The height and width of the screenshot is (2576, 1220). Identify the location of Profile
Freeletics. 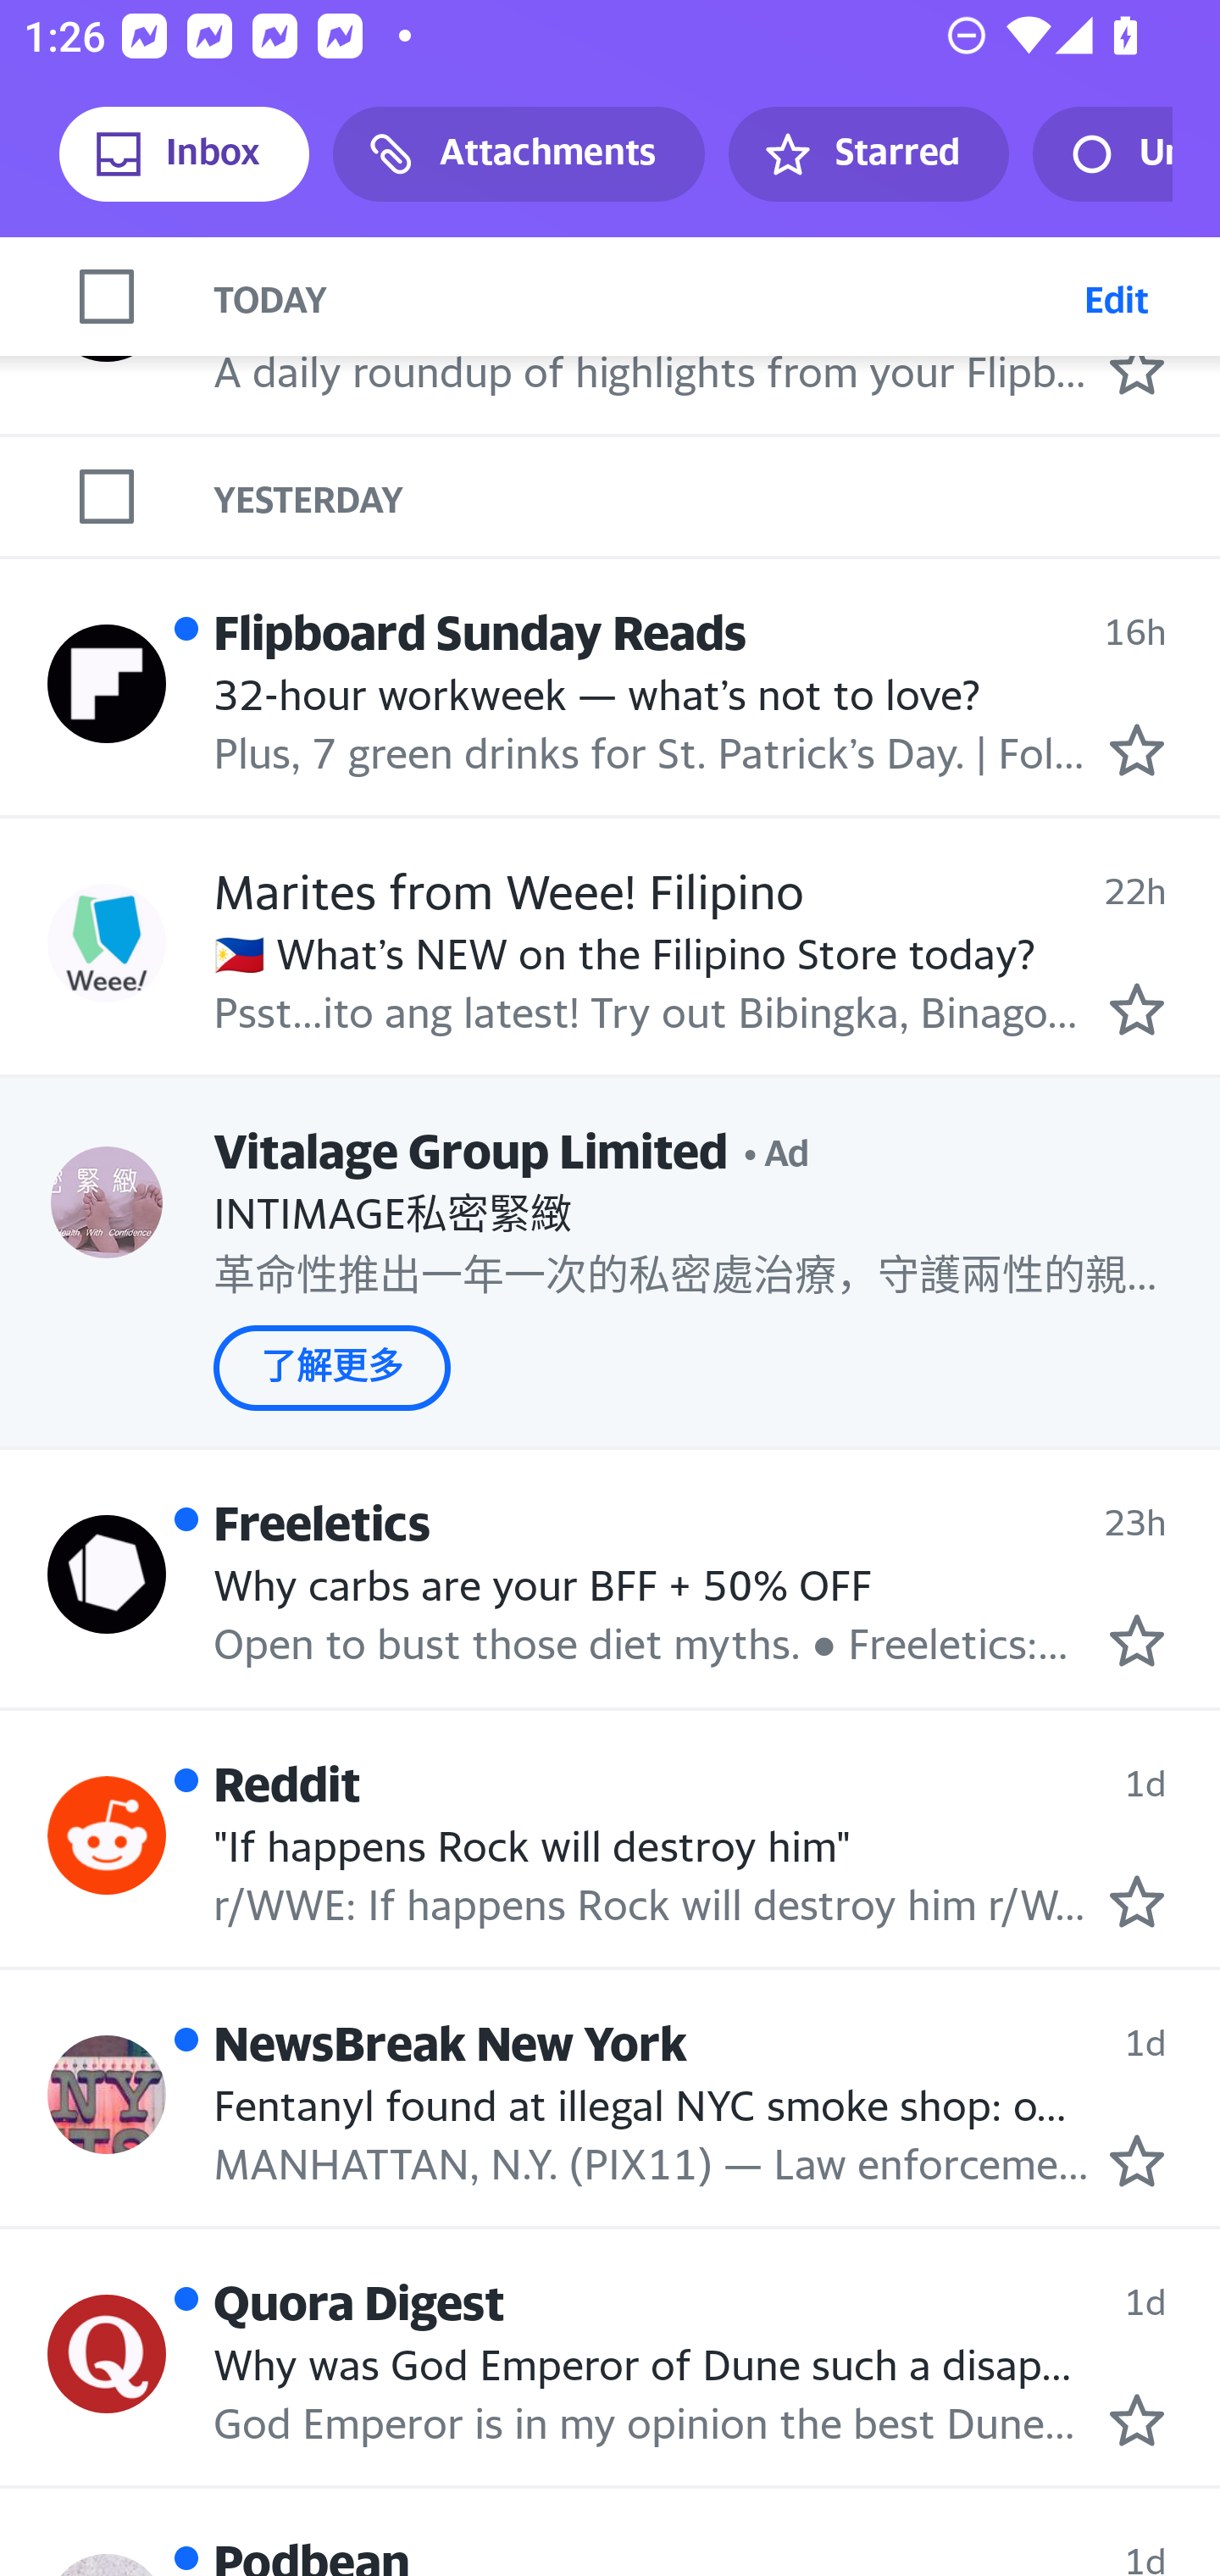
(107, 1574).